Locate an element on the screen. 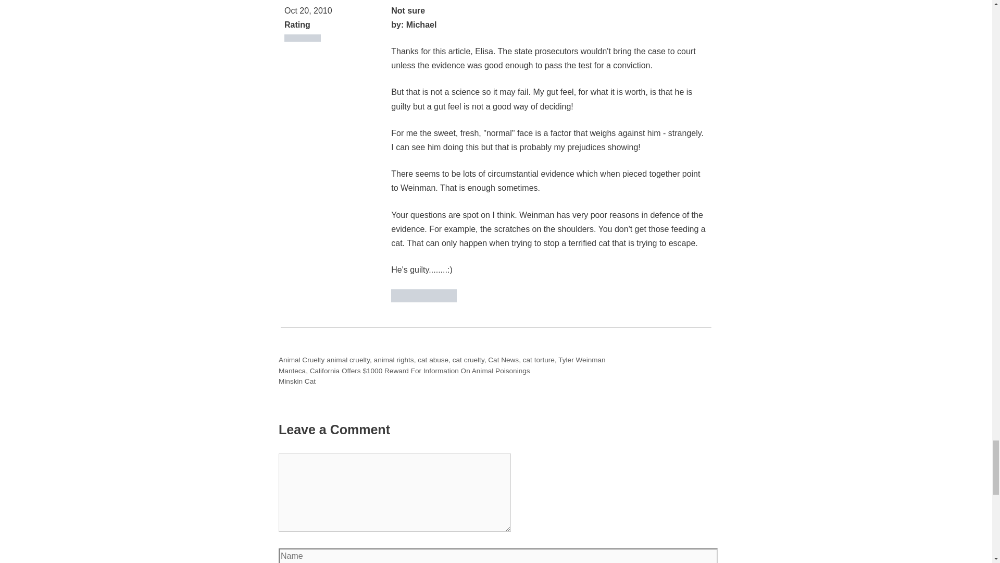 The height and width of the screenshot is (563, 1000). Cat News is located at coordinates (503, 360).